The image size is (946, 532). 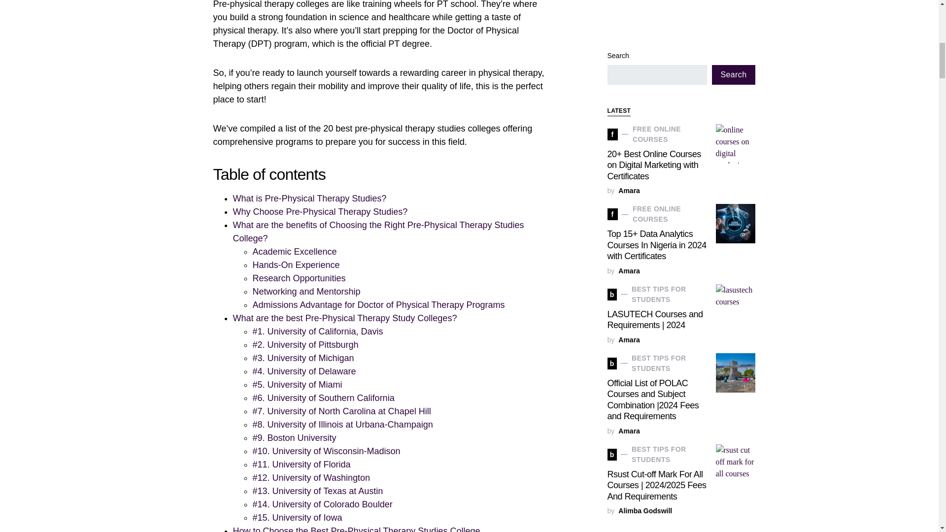 What do you see at coordinates (295, 251) in the screenshot?
I see `Academic Excellence` at bounding box center [295, 251].